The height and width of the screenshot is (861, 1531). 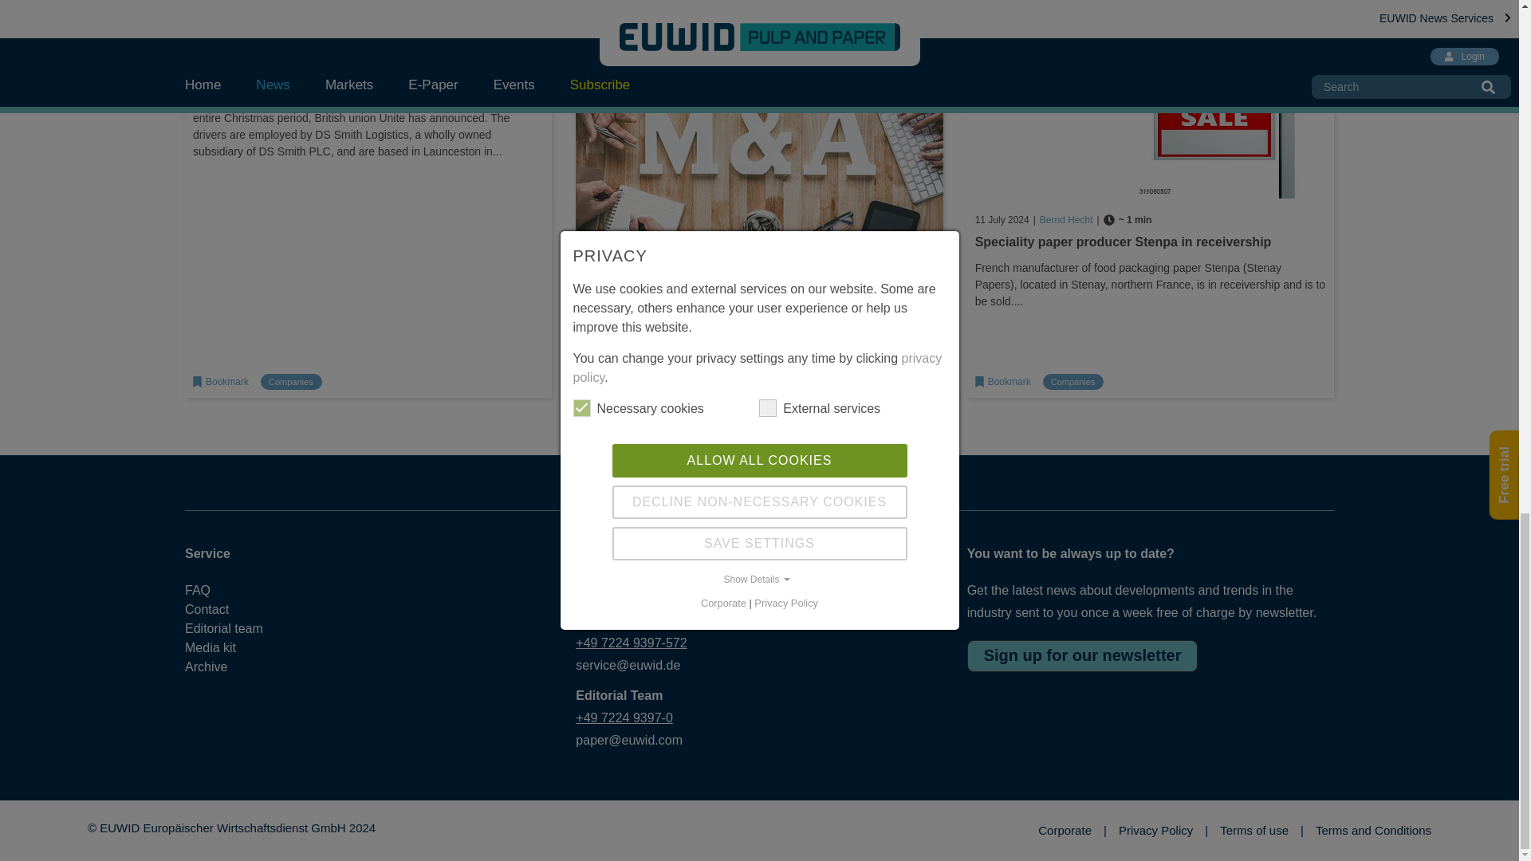 What do you see at coordinates (238, 628) in the screenshot?
I see `Editorial team` at bounding box center [238, 628].